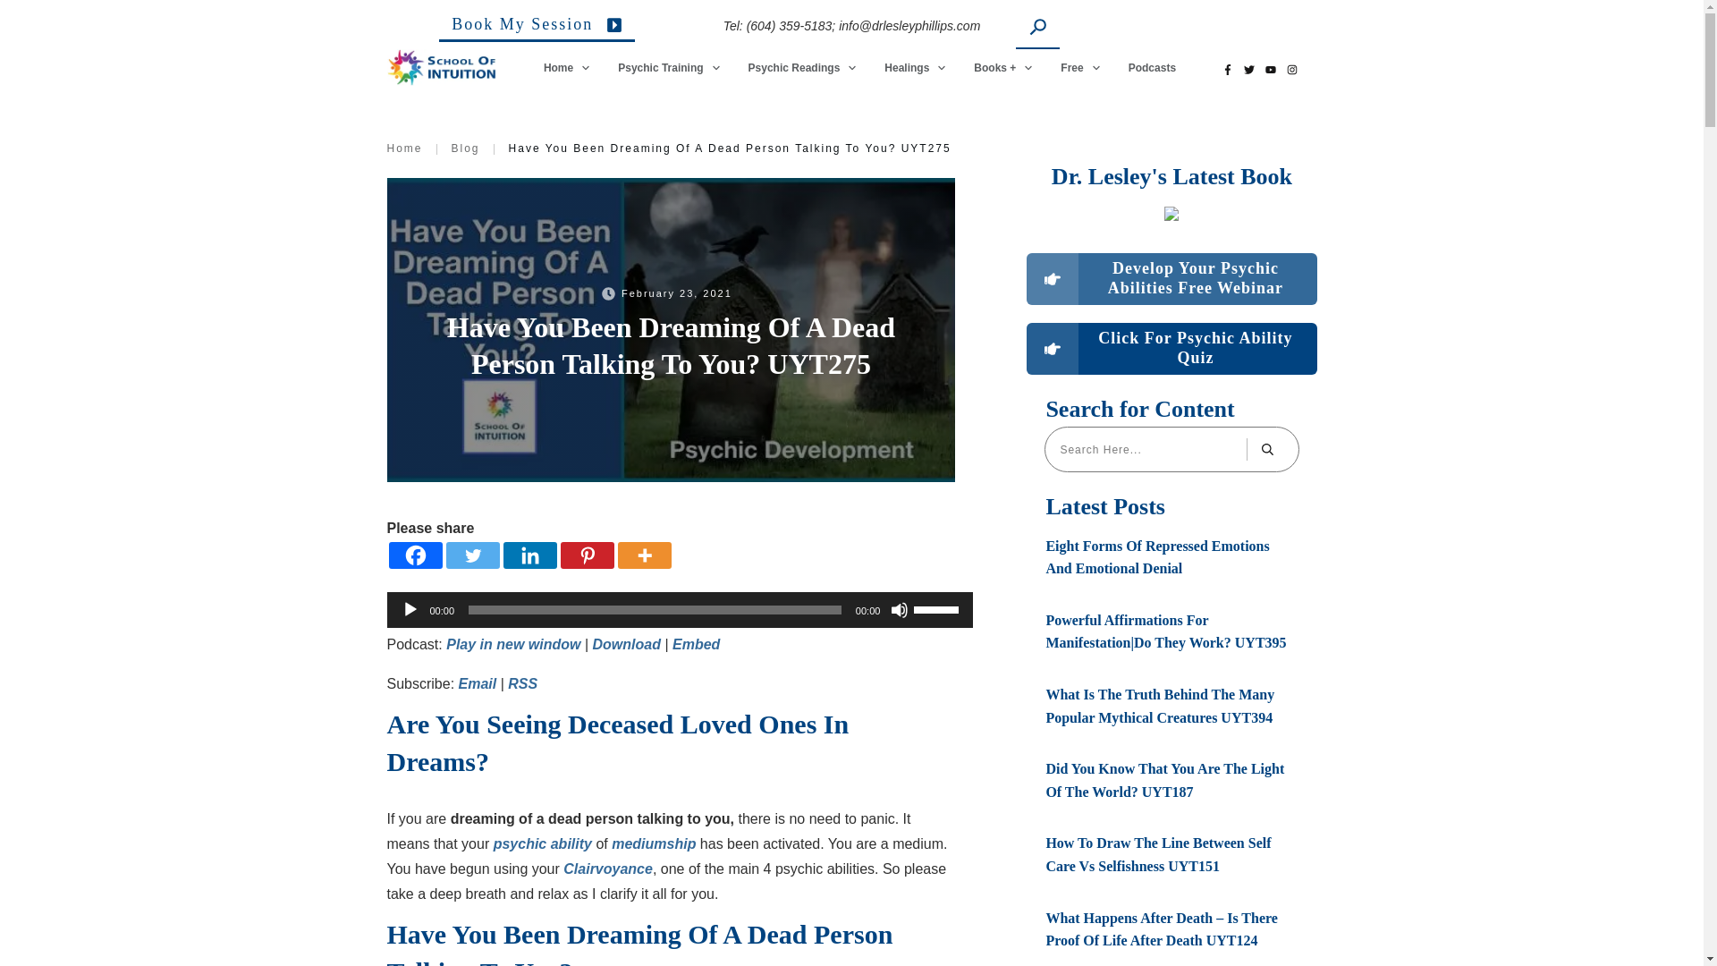 Image resolution: width=1717 pixels, height=966 pixels. Describe the element at coordinates (537, 29) in the screenshot. I see `Book My Session` at that location.